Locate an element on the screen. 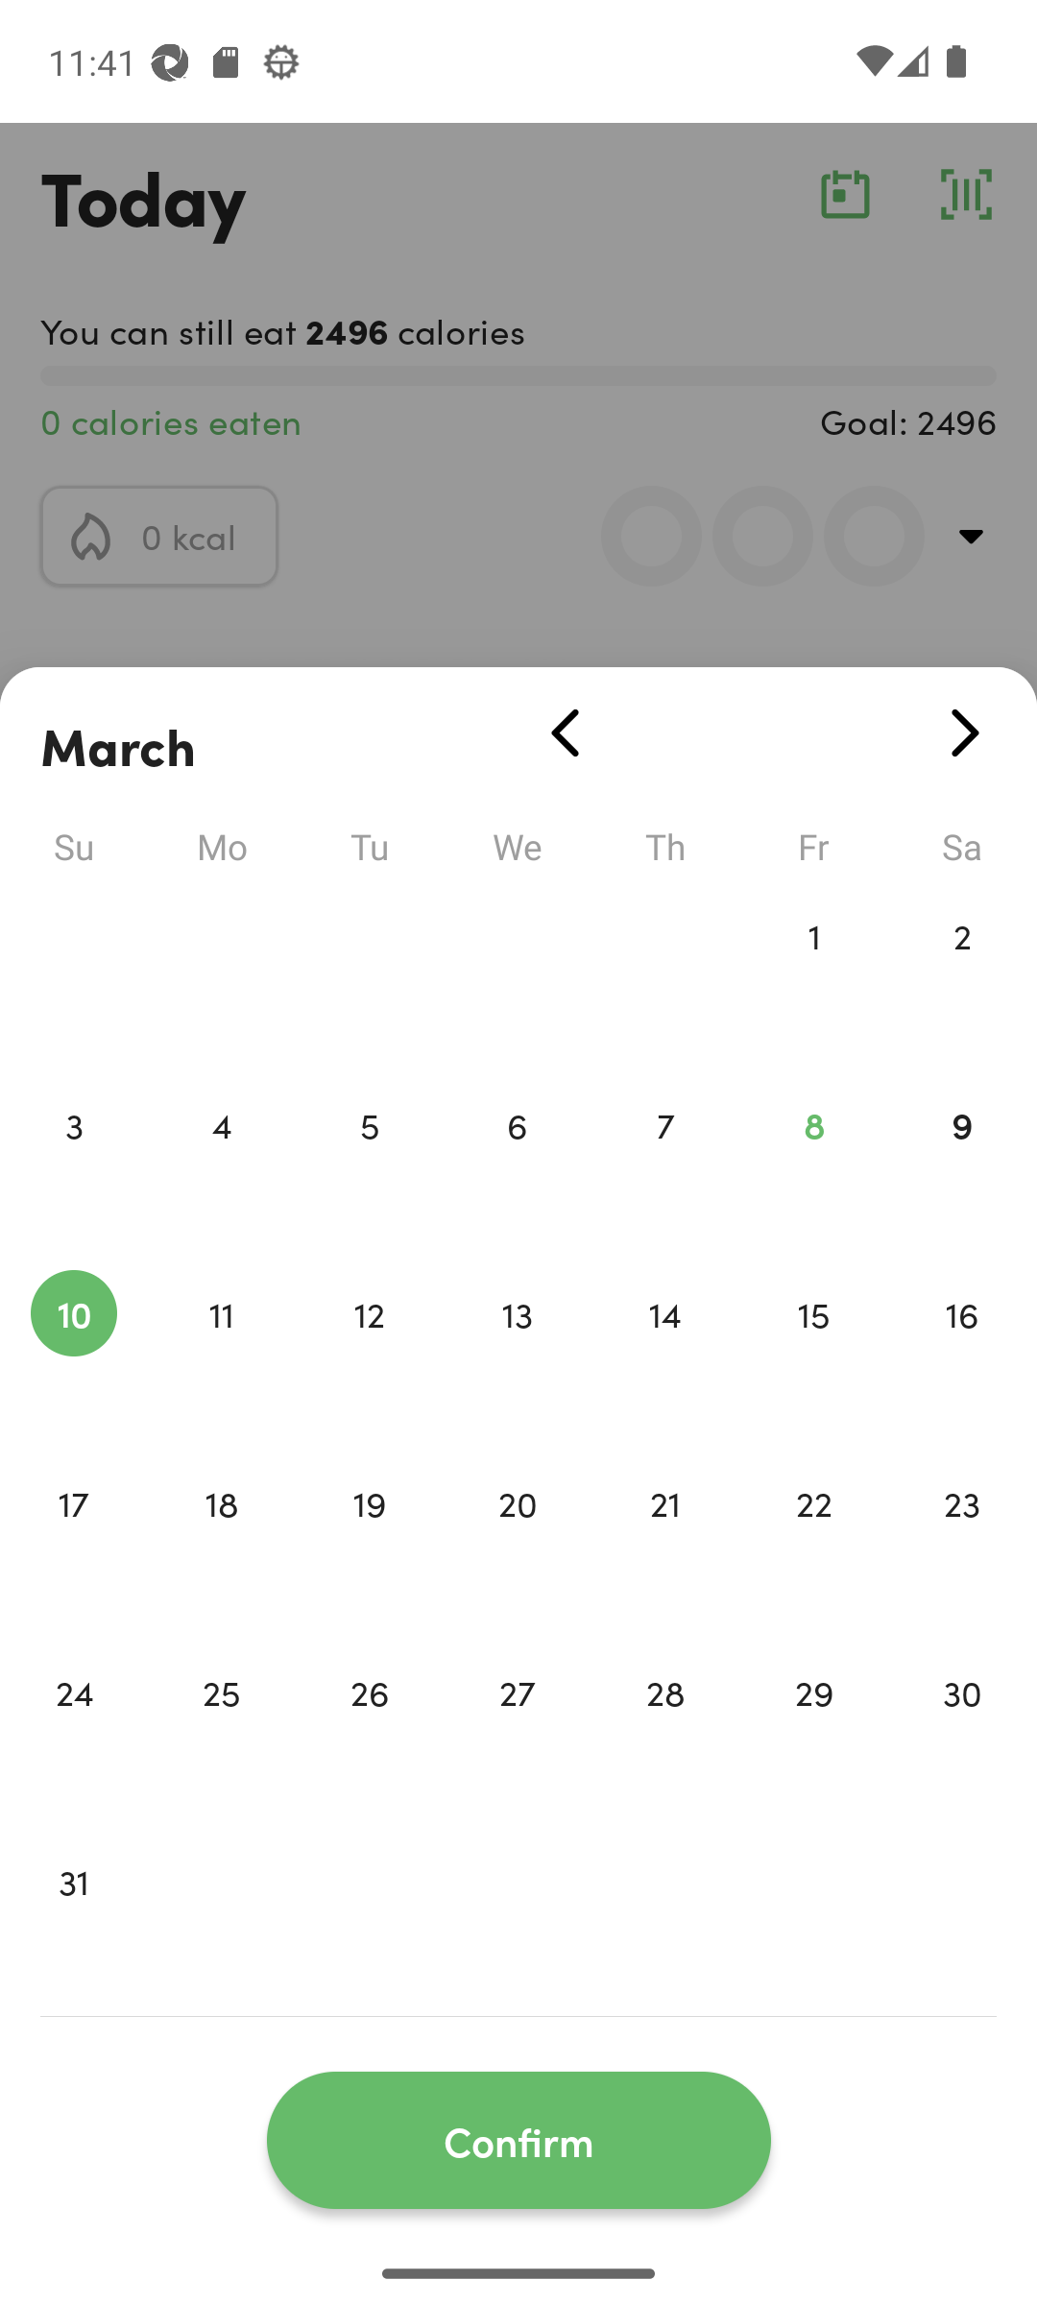 This screenshot has height=2304, width=1037. 4 is located at coordinates (221, 1165).